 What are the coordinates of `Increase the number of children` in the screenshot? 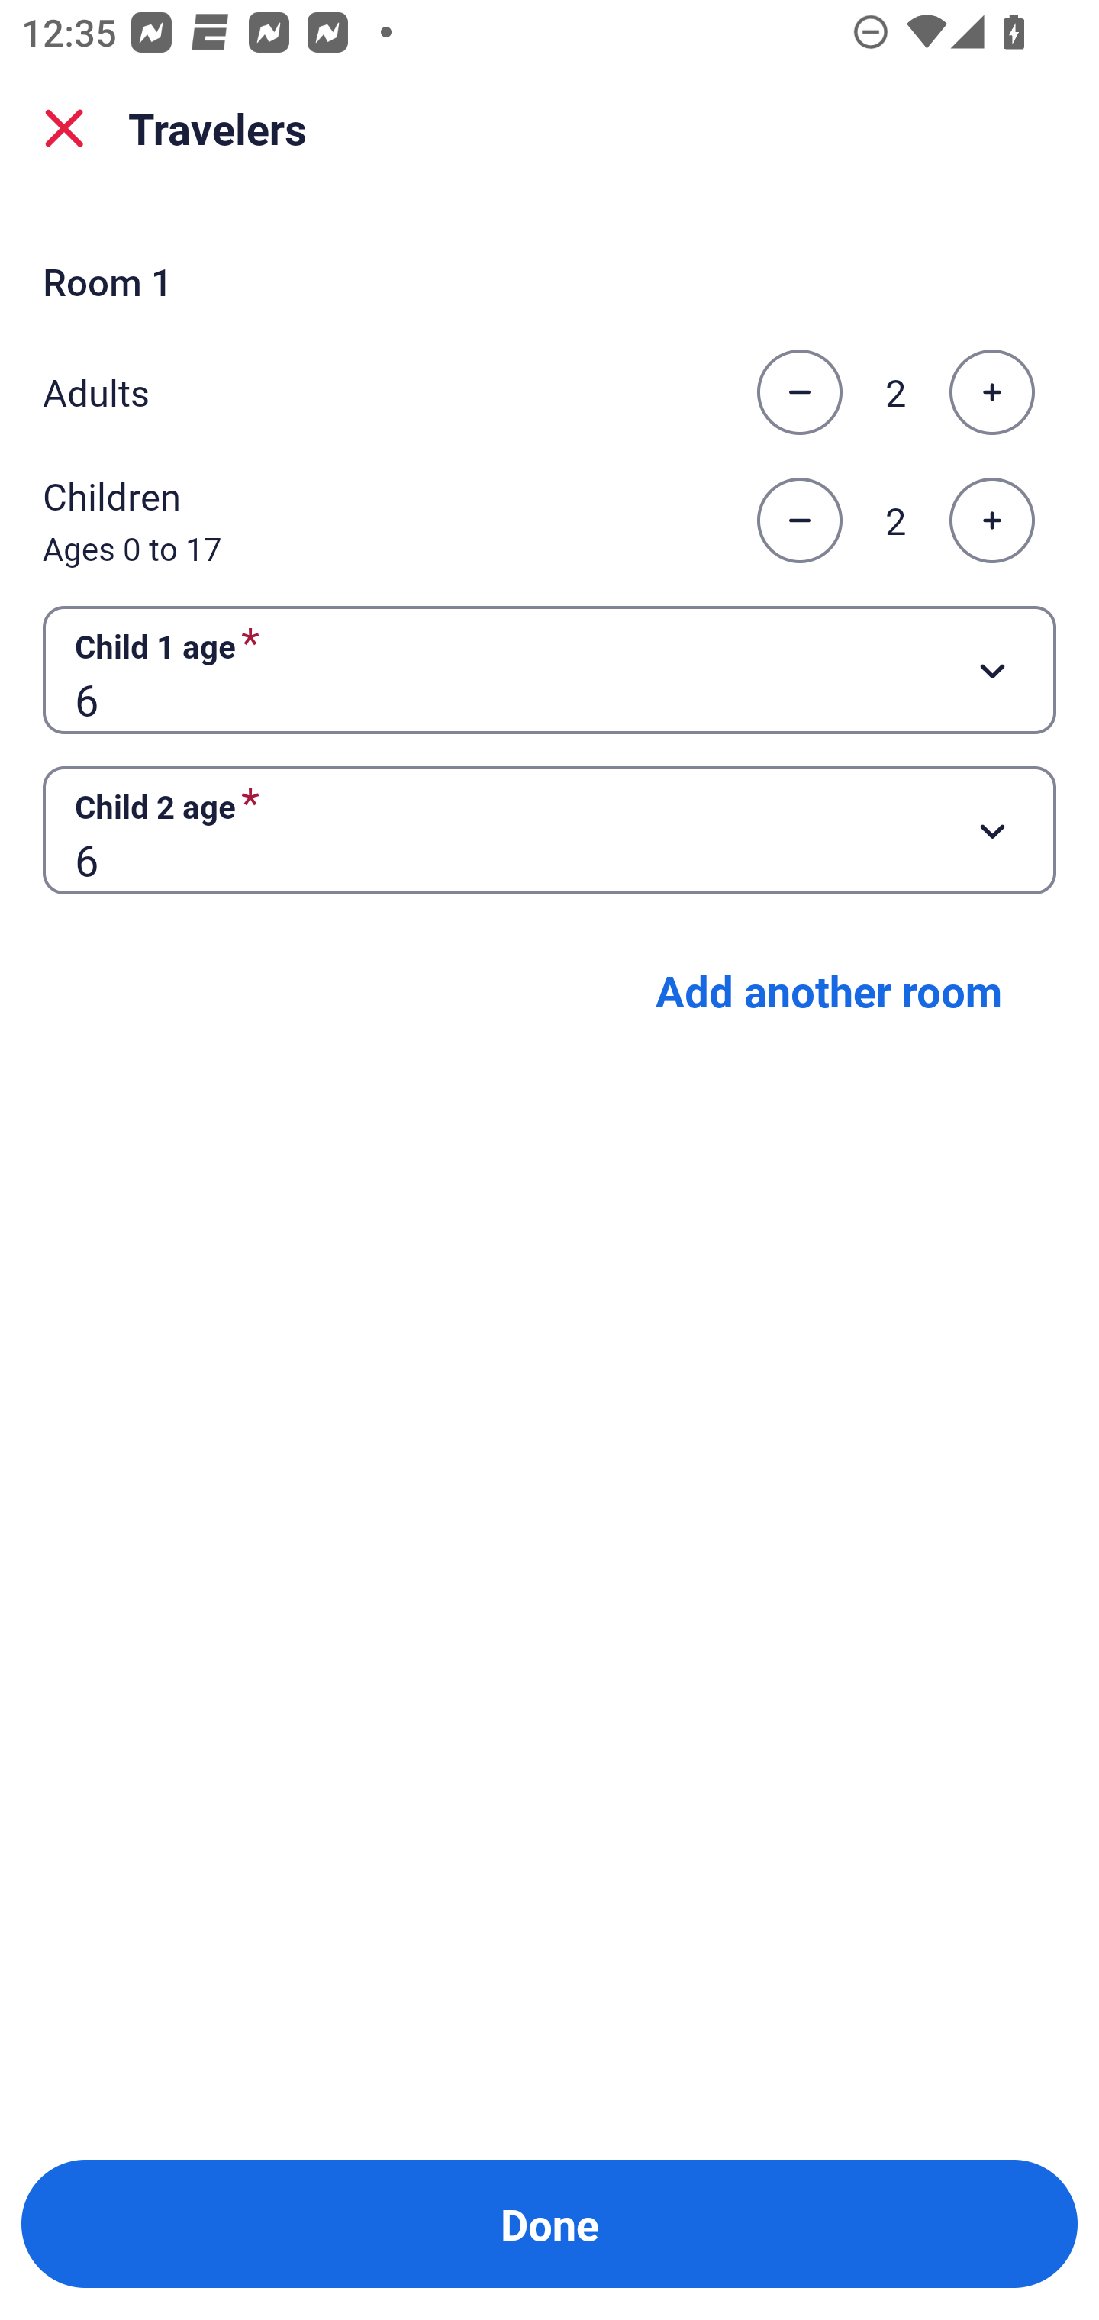 It's located at (991, 520).